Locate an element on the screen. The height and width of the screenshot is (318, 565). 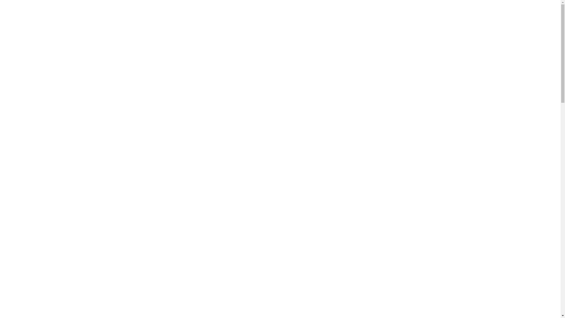
Taylor is located at coordinates (133, 55).